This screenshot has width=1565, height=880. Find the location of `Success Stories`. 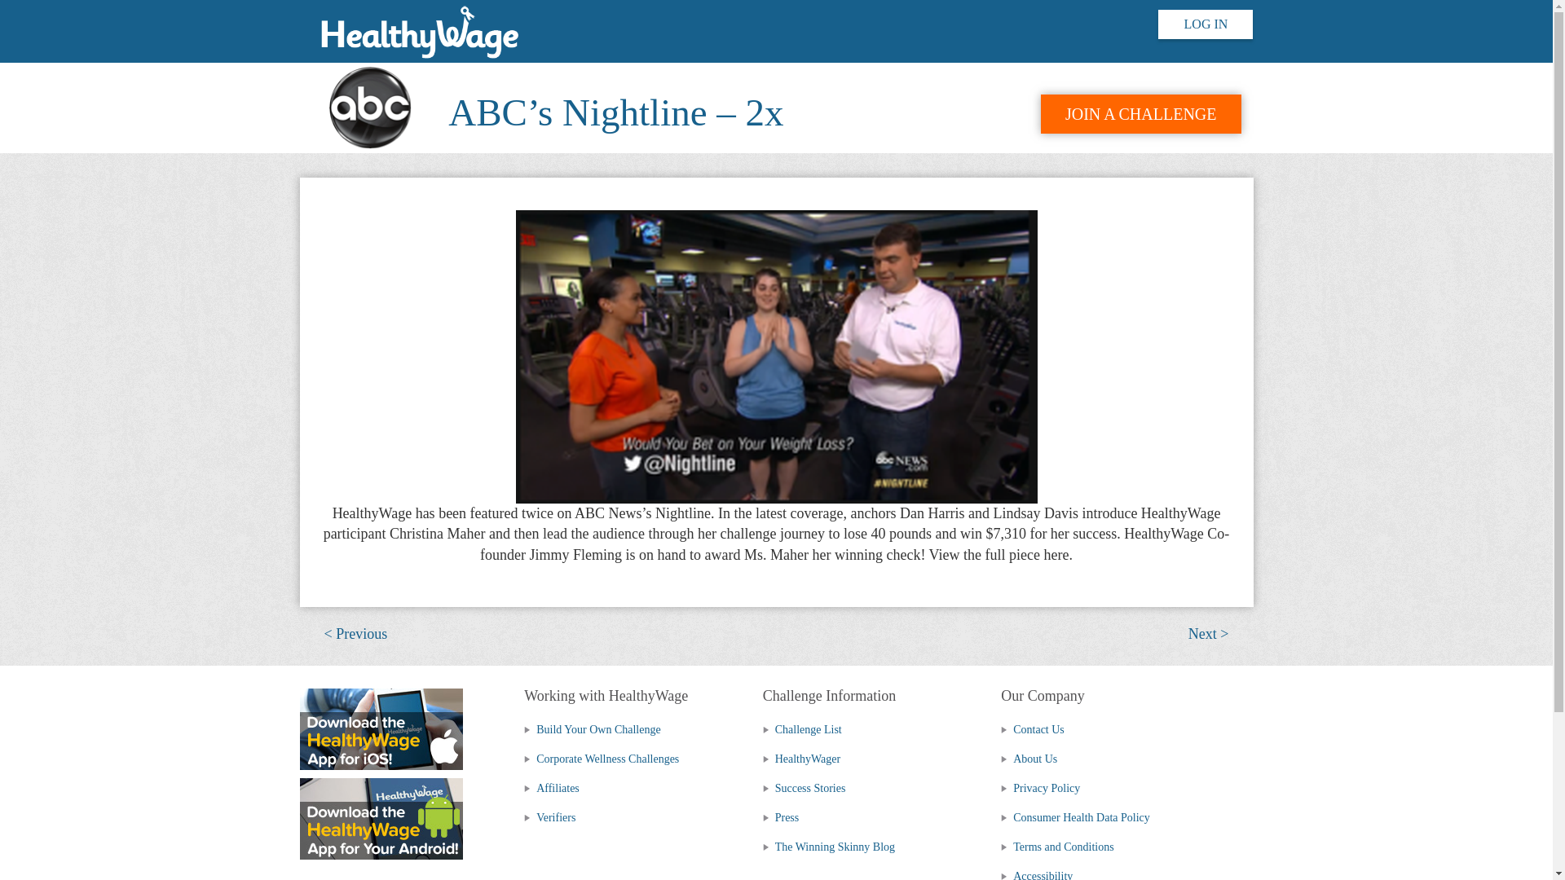

Success Stories is located at coordinates (805, 789).